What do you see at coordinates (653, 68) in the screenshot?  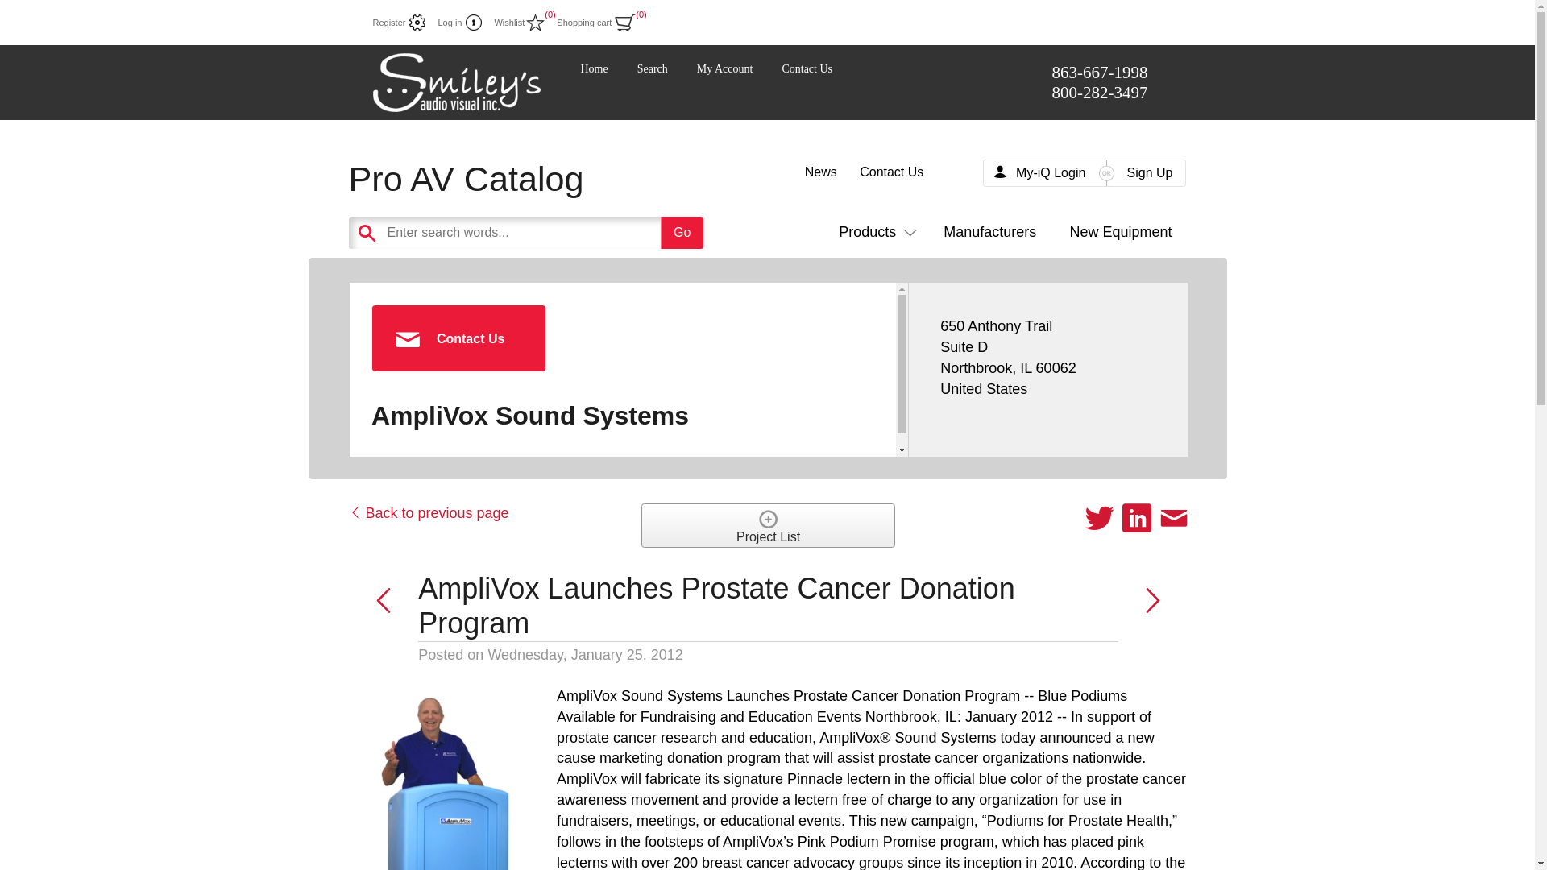 I see `Search` at bounding box center [653, 68].